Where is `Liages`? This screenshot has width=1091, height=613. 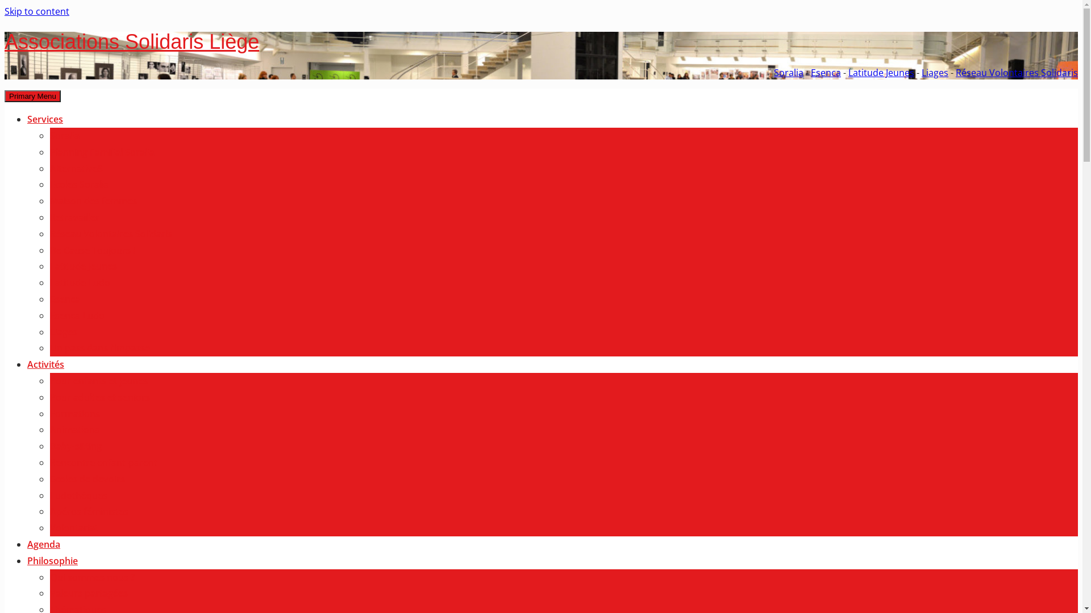
Liages is located at coordinates (935, 73).